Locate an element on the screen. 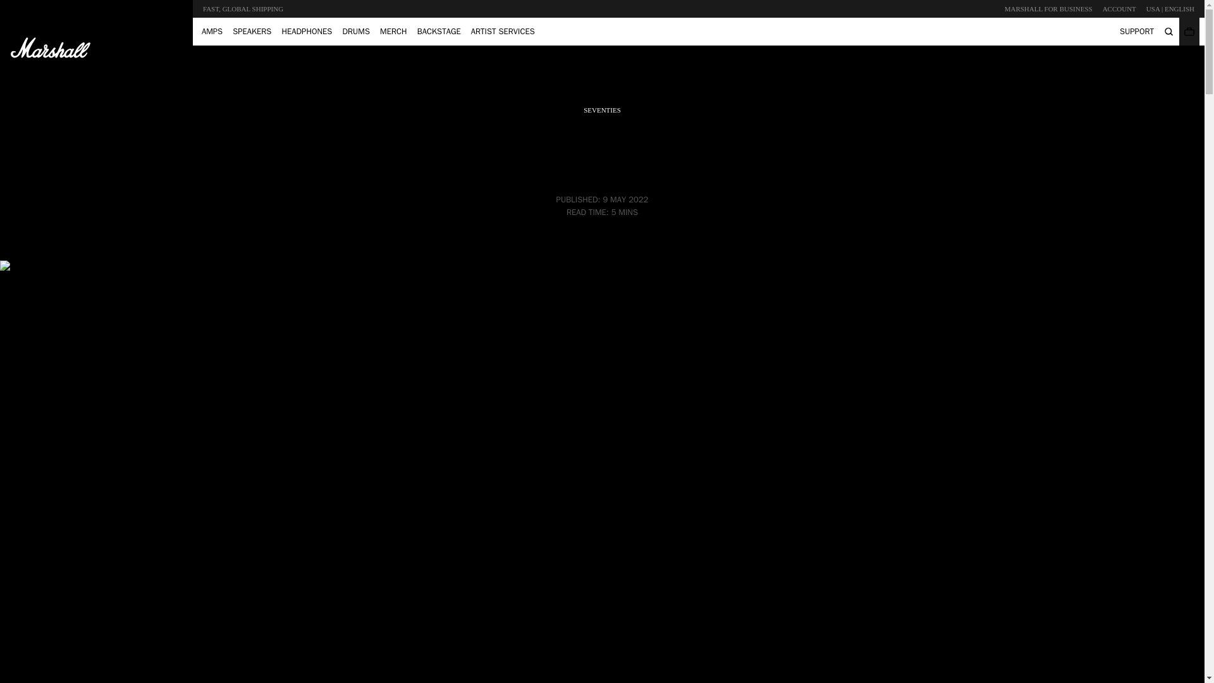 Image resolution: width=1214 pixels, height=683 pixels. AMPS is located at coordinates (212, 31).